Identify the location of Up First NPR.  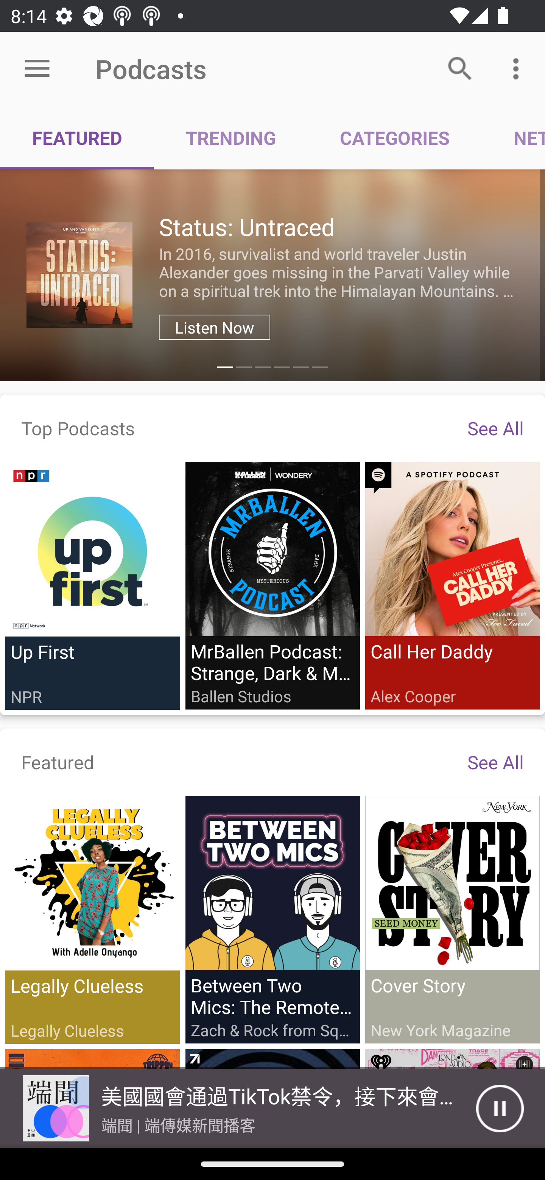
(93, 585).